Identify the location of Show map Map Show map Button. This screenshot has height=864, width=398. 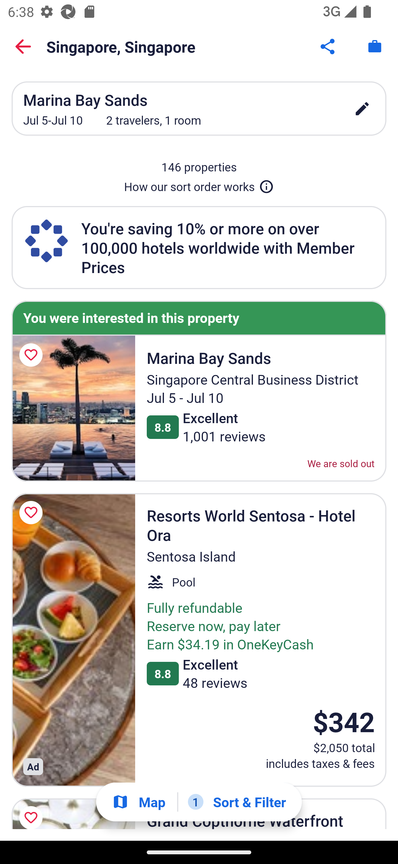
(139, 802).